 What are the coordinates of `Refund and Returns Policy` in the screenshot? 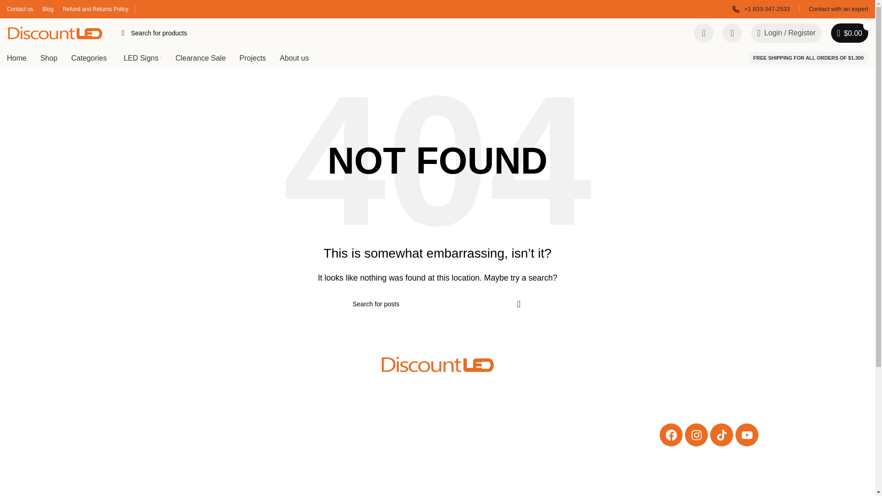 It's located at (95, 9).